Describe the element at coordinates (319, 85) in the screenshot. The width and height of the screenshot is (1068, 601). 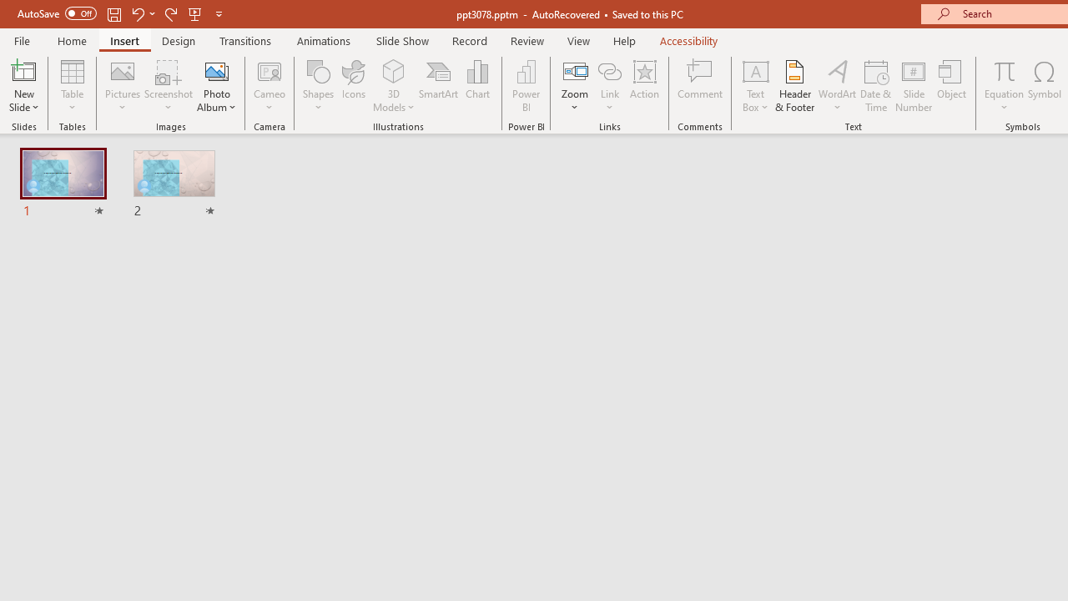
I see `Shapes` at that location.